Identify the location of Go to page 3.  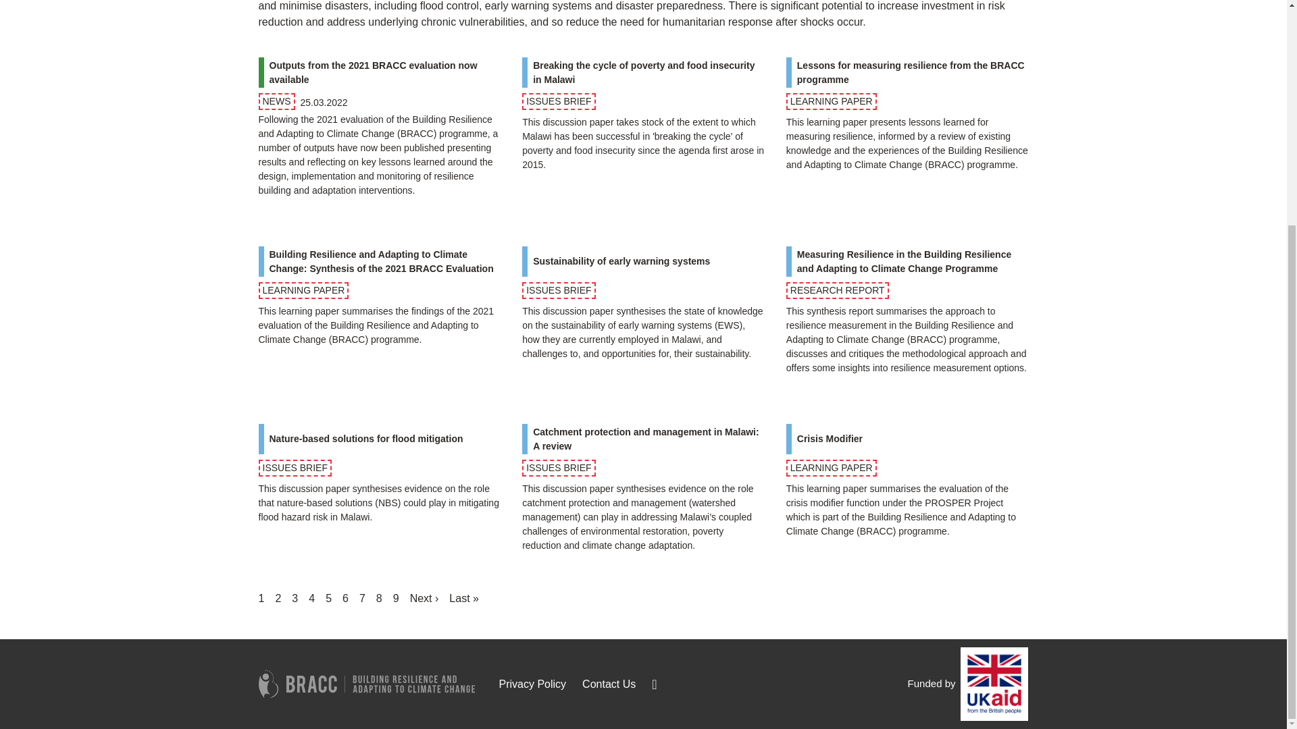
(278, 598).